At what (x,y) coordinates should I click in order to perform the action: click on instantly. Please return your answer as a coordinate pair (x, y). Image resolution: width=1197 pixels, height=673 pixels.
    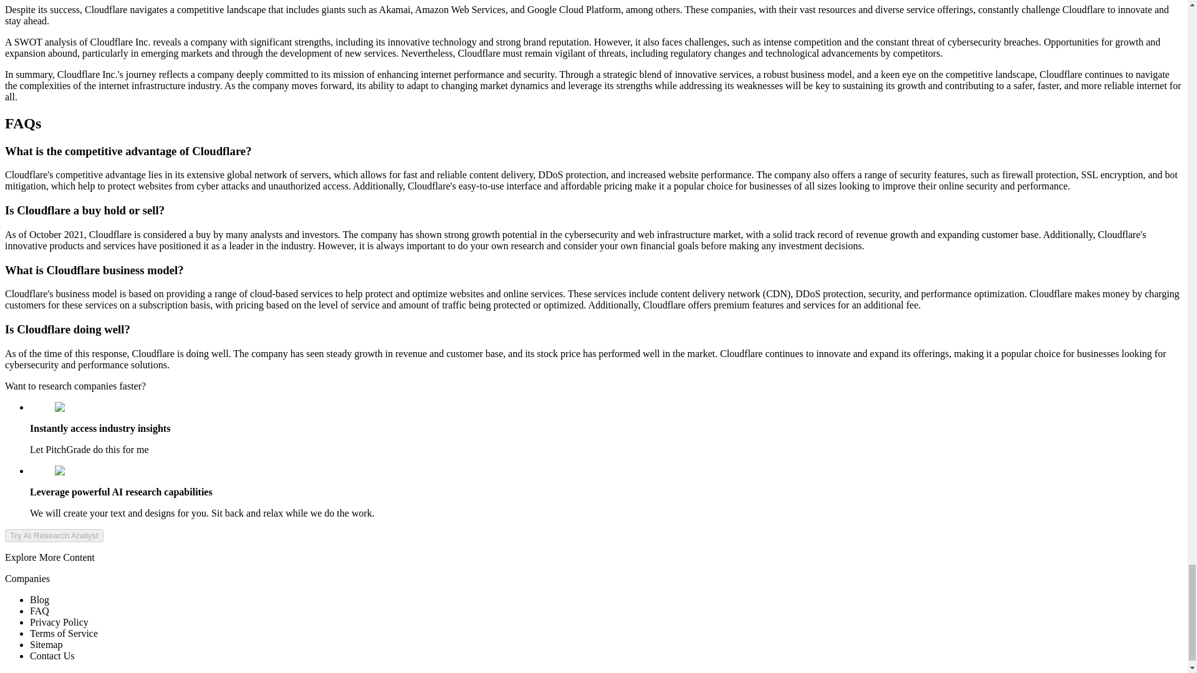
    Looking at the image, I should click on (77, 408).